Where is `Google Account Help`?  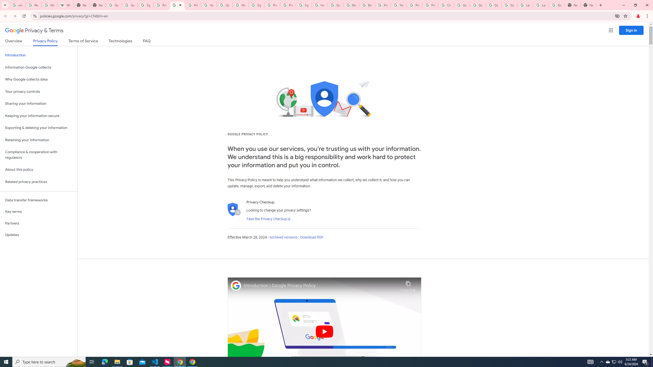
Google Account Help is located at coordinates (225, 5).